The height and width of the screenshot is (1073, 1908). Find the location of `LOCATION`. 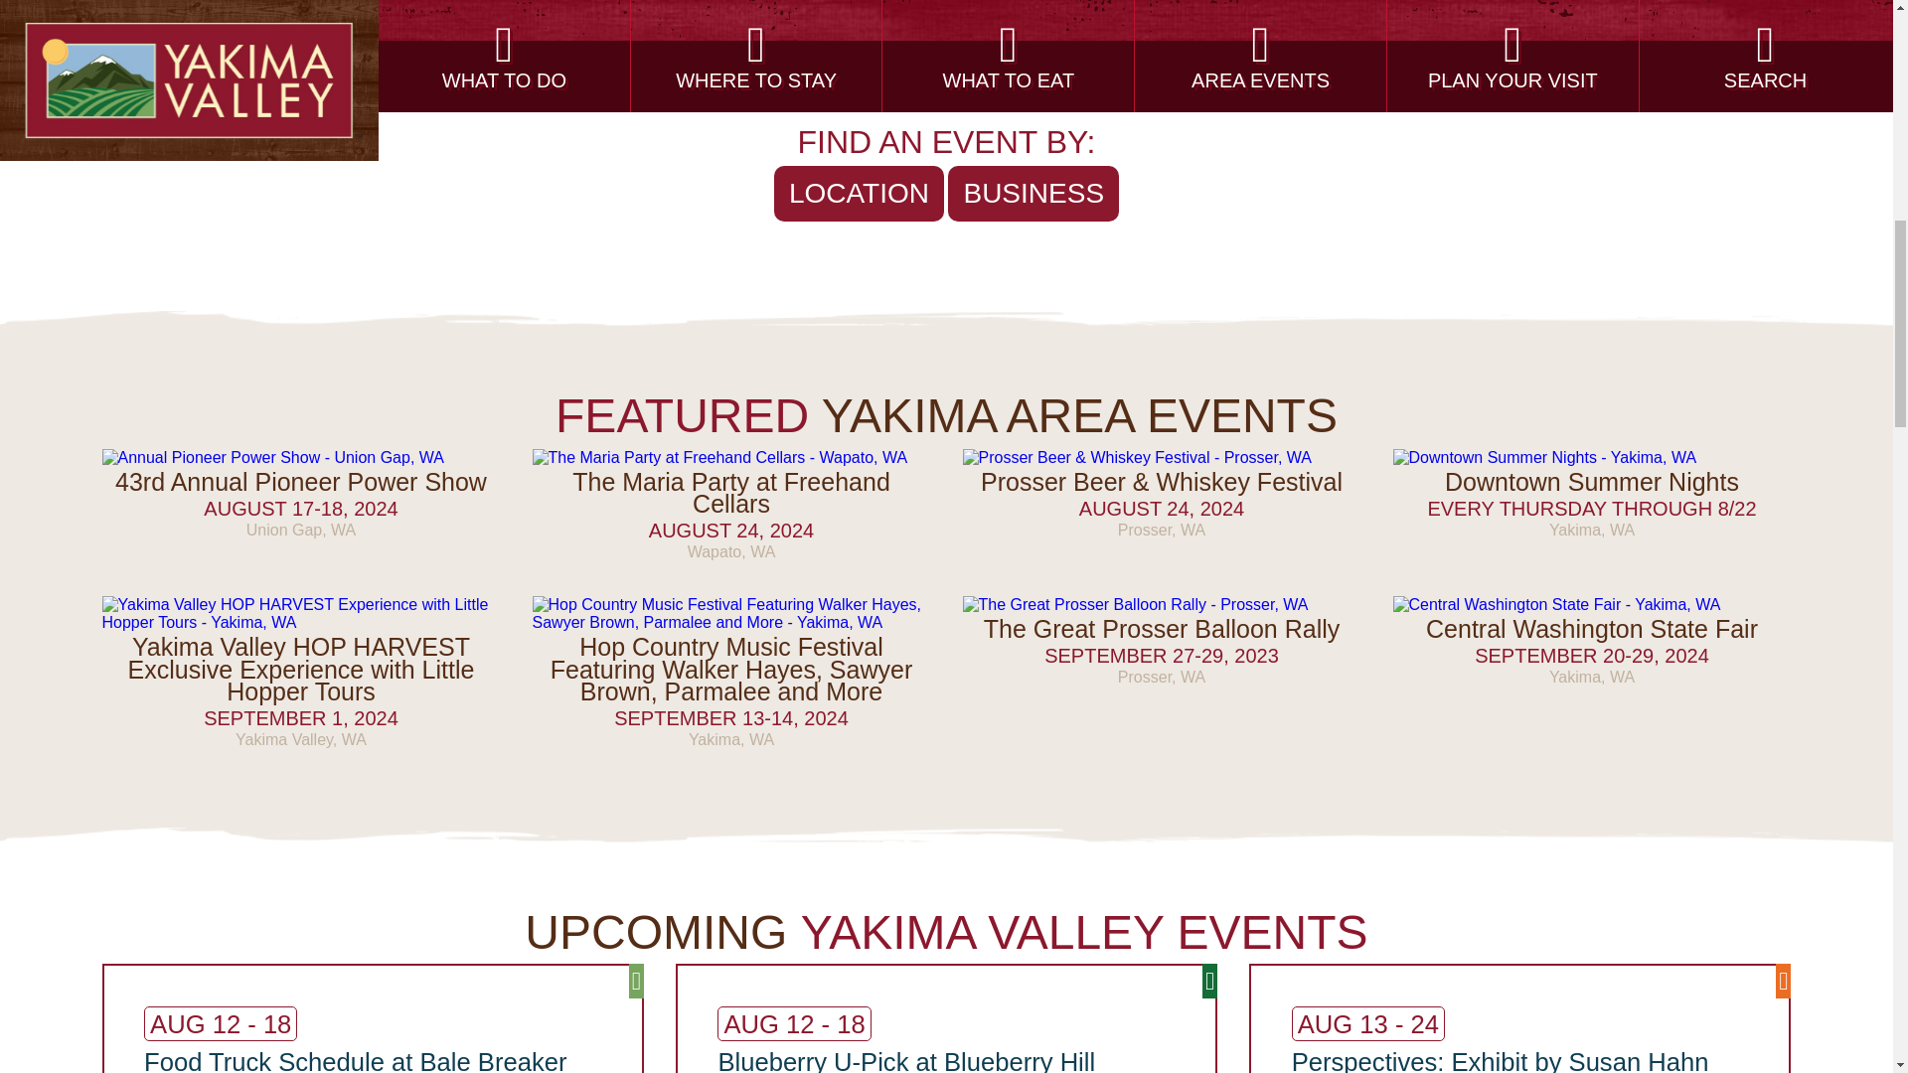

LOCATION is located at coordinates (859, 193).